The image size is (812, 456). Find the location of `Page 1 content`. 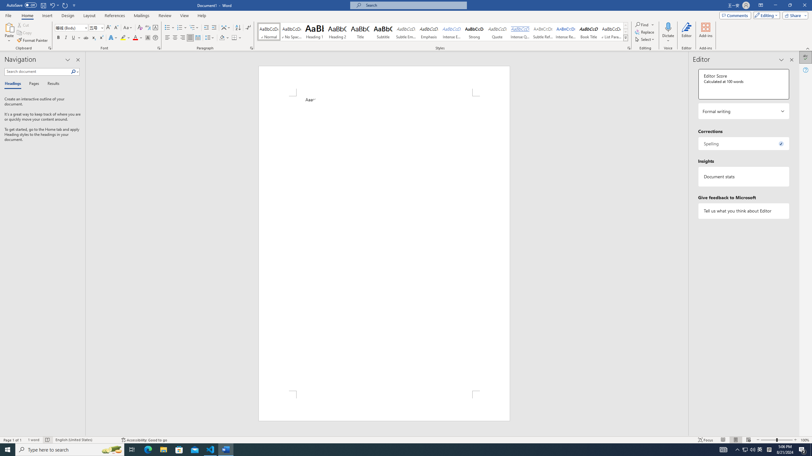

Page 1 content is located at coordinates (384, 243).